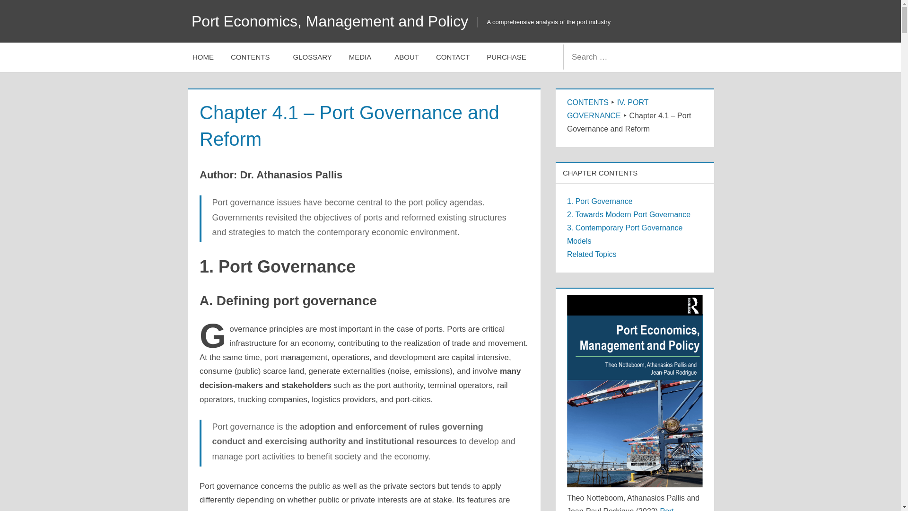 Image resolution: width=908 pixels, height=511 pixels. Describe the element at coordinates (330, 21) in the screenshot. I see `Port Economics, Management and Policy` at that location.